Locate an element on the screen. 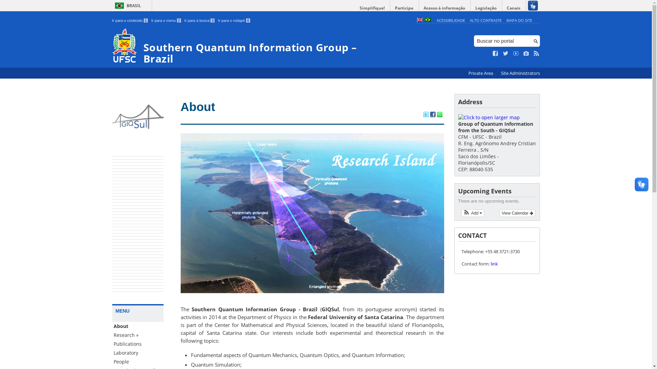 The height and width of the screenshot is (369, 657). Click to open larger map is located at coordinates (489, 118).